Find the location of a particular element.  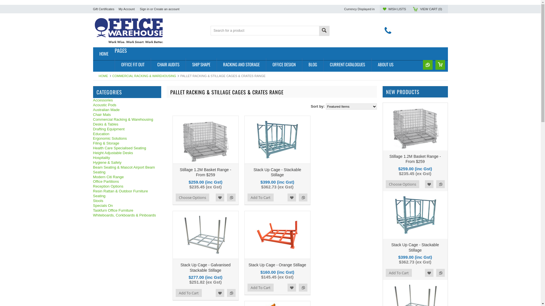

Add to Wishlist is located at coordinates (429, 273).